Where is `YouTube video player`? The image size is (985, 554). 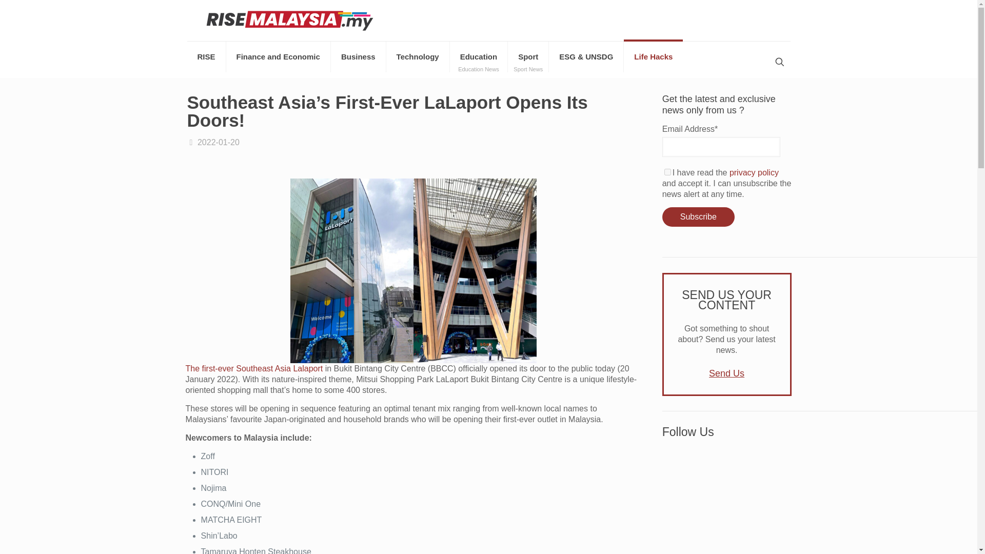
YouTube video player is located at coordinates (726, 500).